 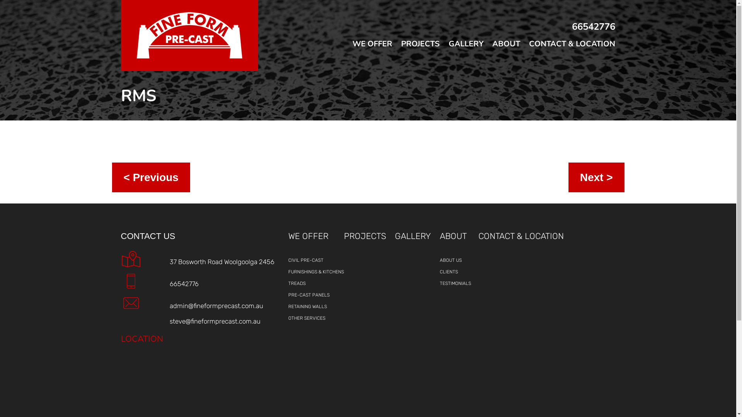 I want to click on TREADS, so click(x=316, y=283).